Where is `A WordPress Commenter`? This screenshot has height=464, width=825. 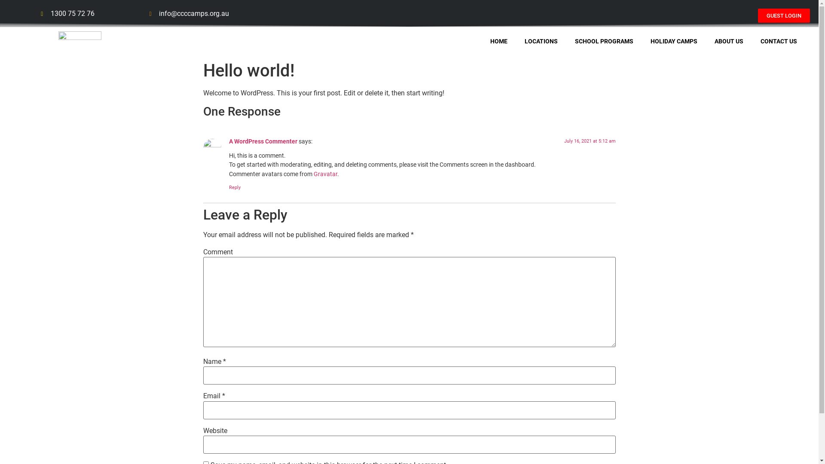 A WordPress Commenter is located at coordinates (263, 142).